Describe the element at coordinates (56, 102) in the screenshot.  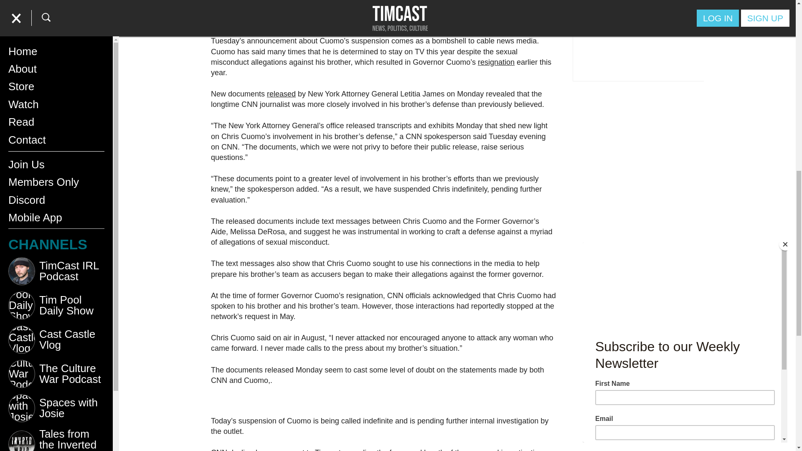
I see `Documentaries` at that location.